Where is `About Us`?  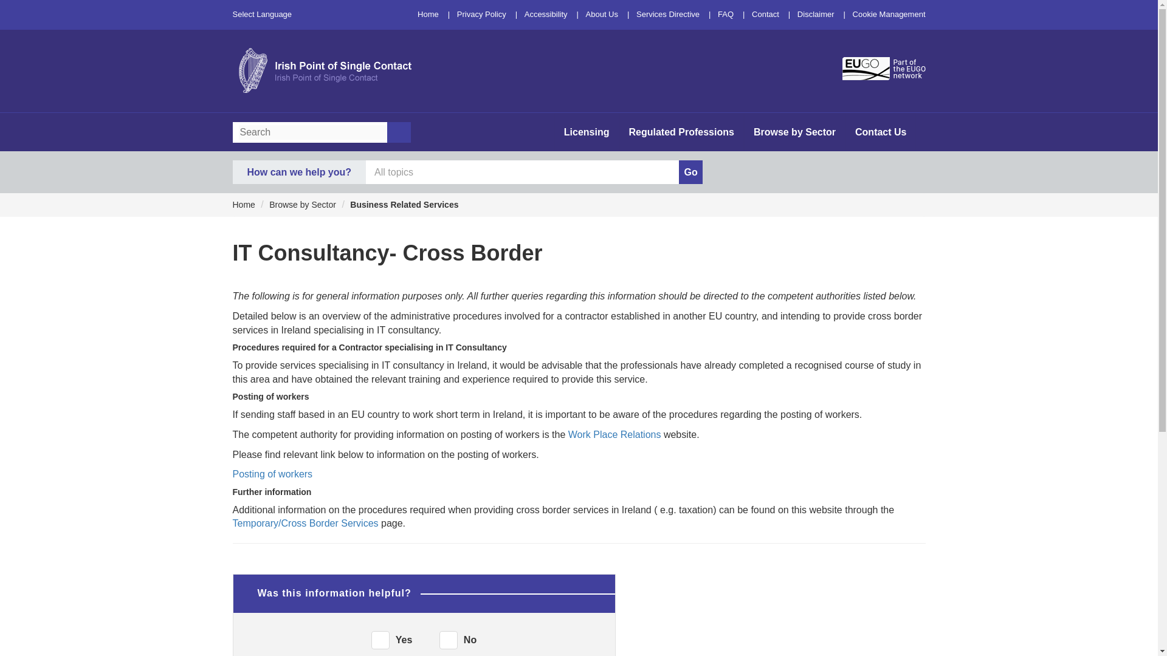 About Us is located at coordinates (602, 15).